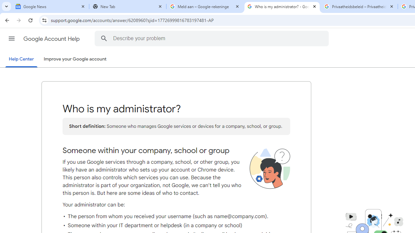 The image size is (415, 233). What do you see at coordinates (282, 6) in the screenshot?
I see `Who is my administrator? - Google Account Help` at bounding box center [282, 6].